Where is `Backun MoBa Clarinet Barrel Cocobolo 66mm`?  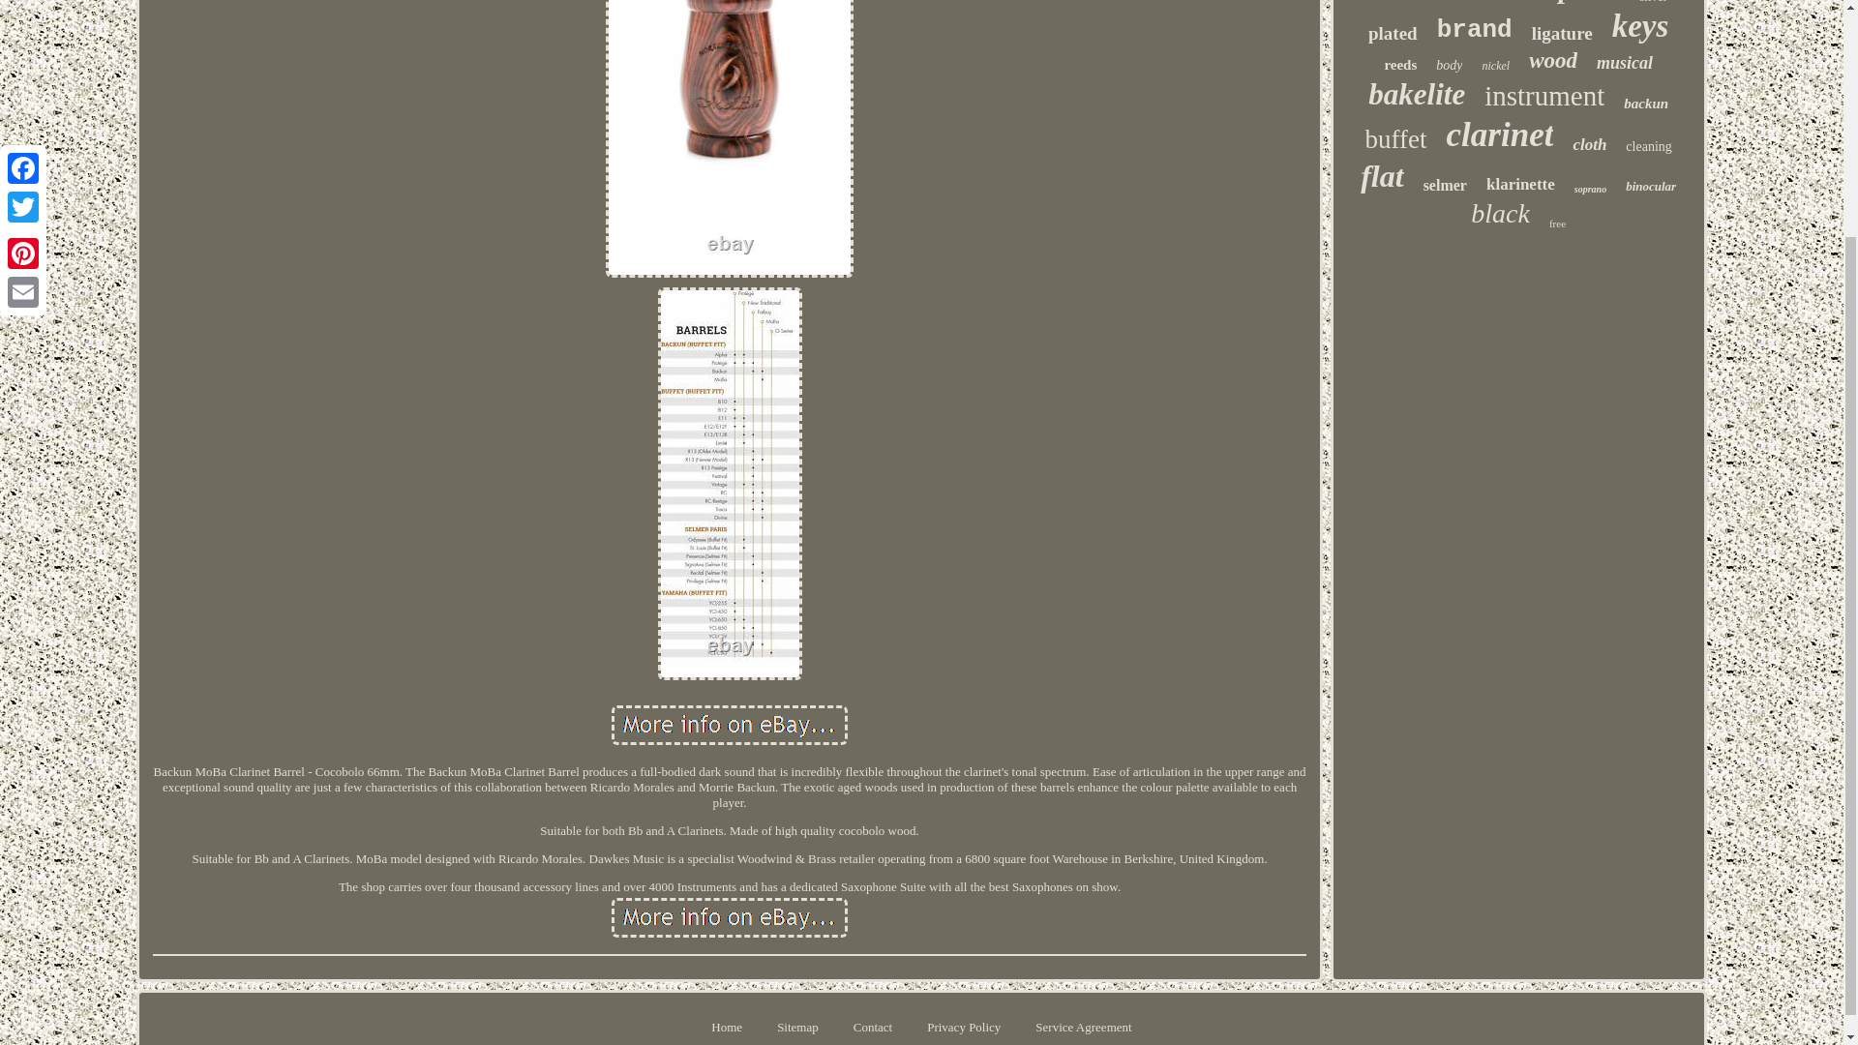 Backun MoBa Clarinet Barrel Cocobolo 66mm is located at coordinates (729, 726).